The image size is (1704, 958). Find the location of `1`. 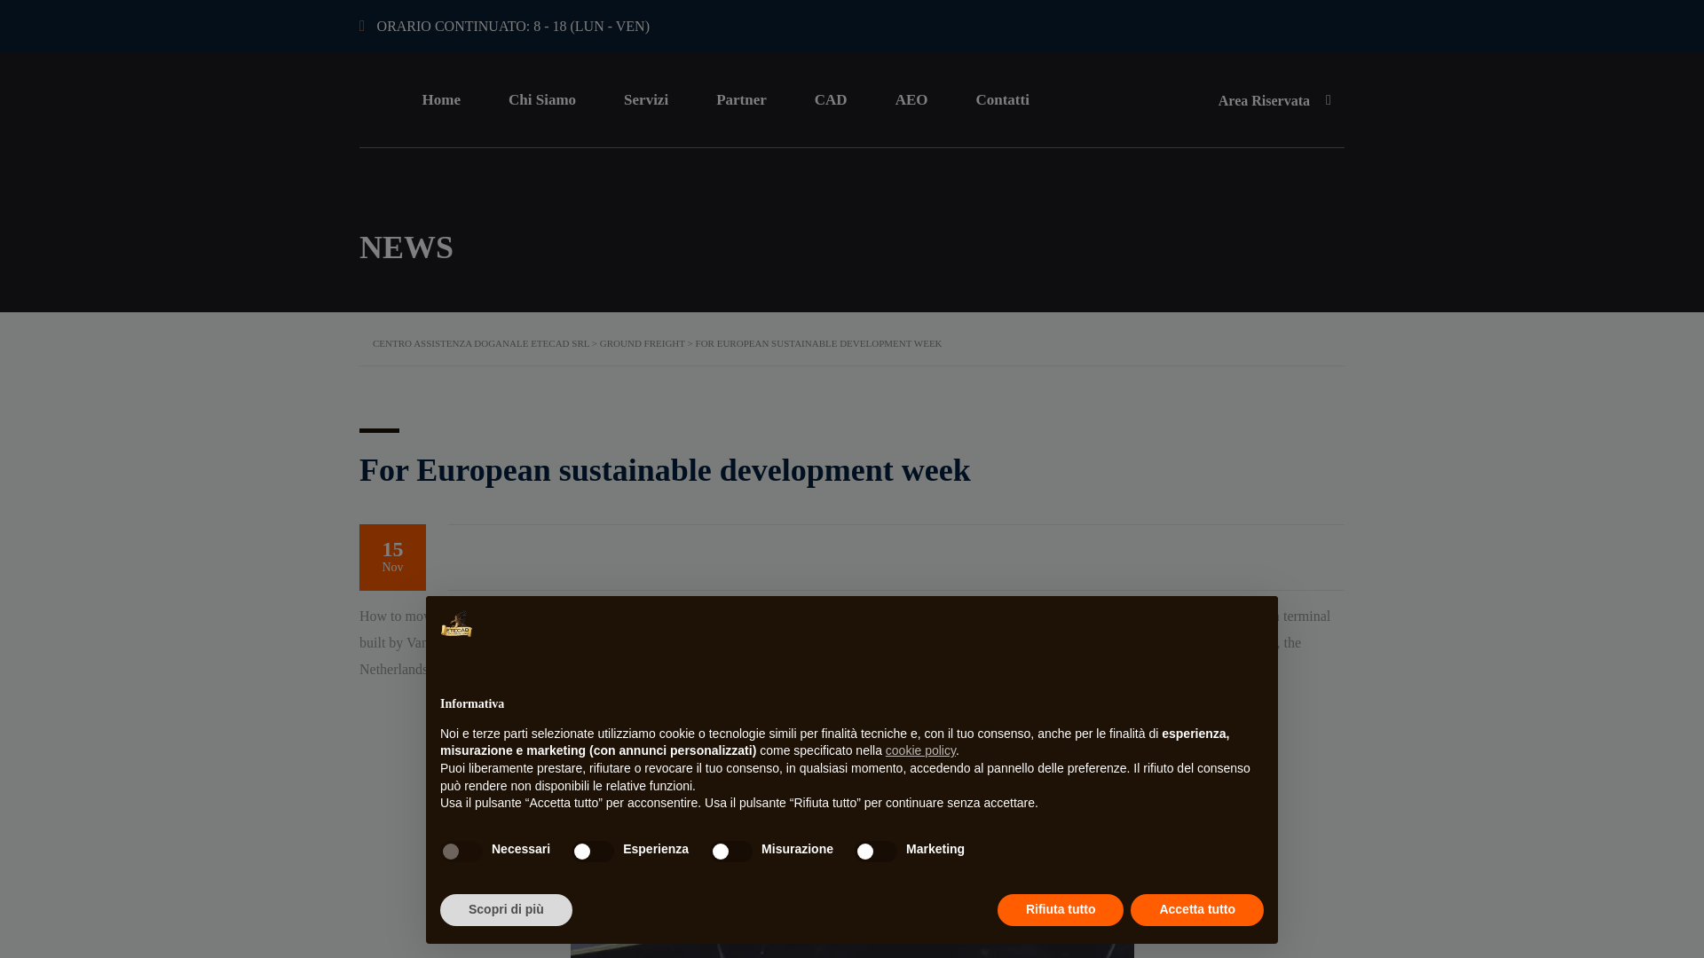

1 is located at coordinates (288, 834).